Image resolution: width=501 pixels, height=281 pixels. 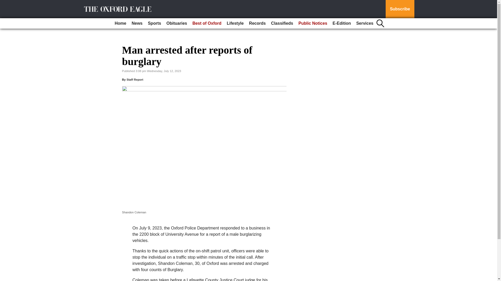 What do you see at coordinates (365, 23) in the screenshot?
I see `Services` at bounding box center [365, 23].